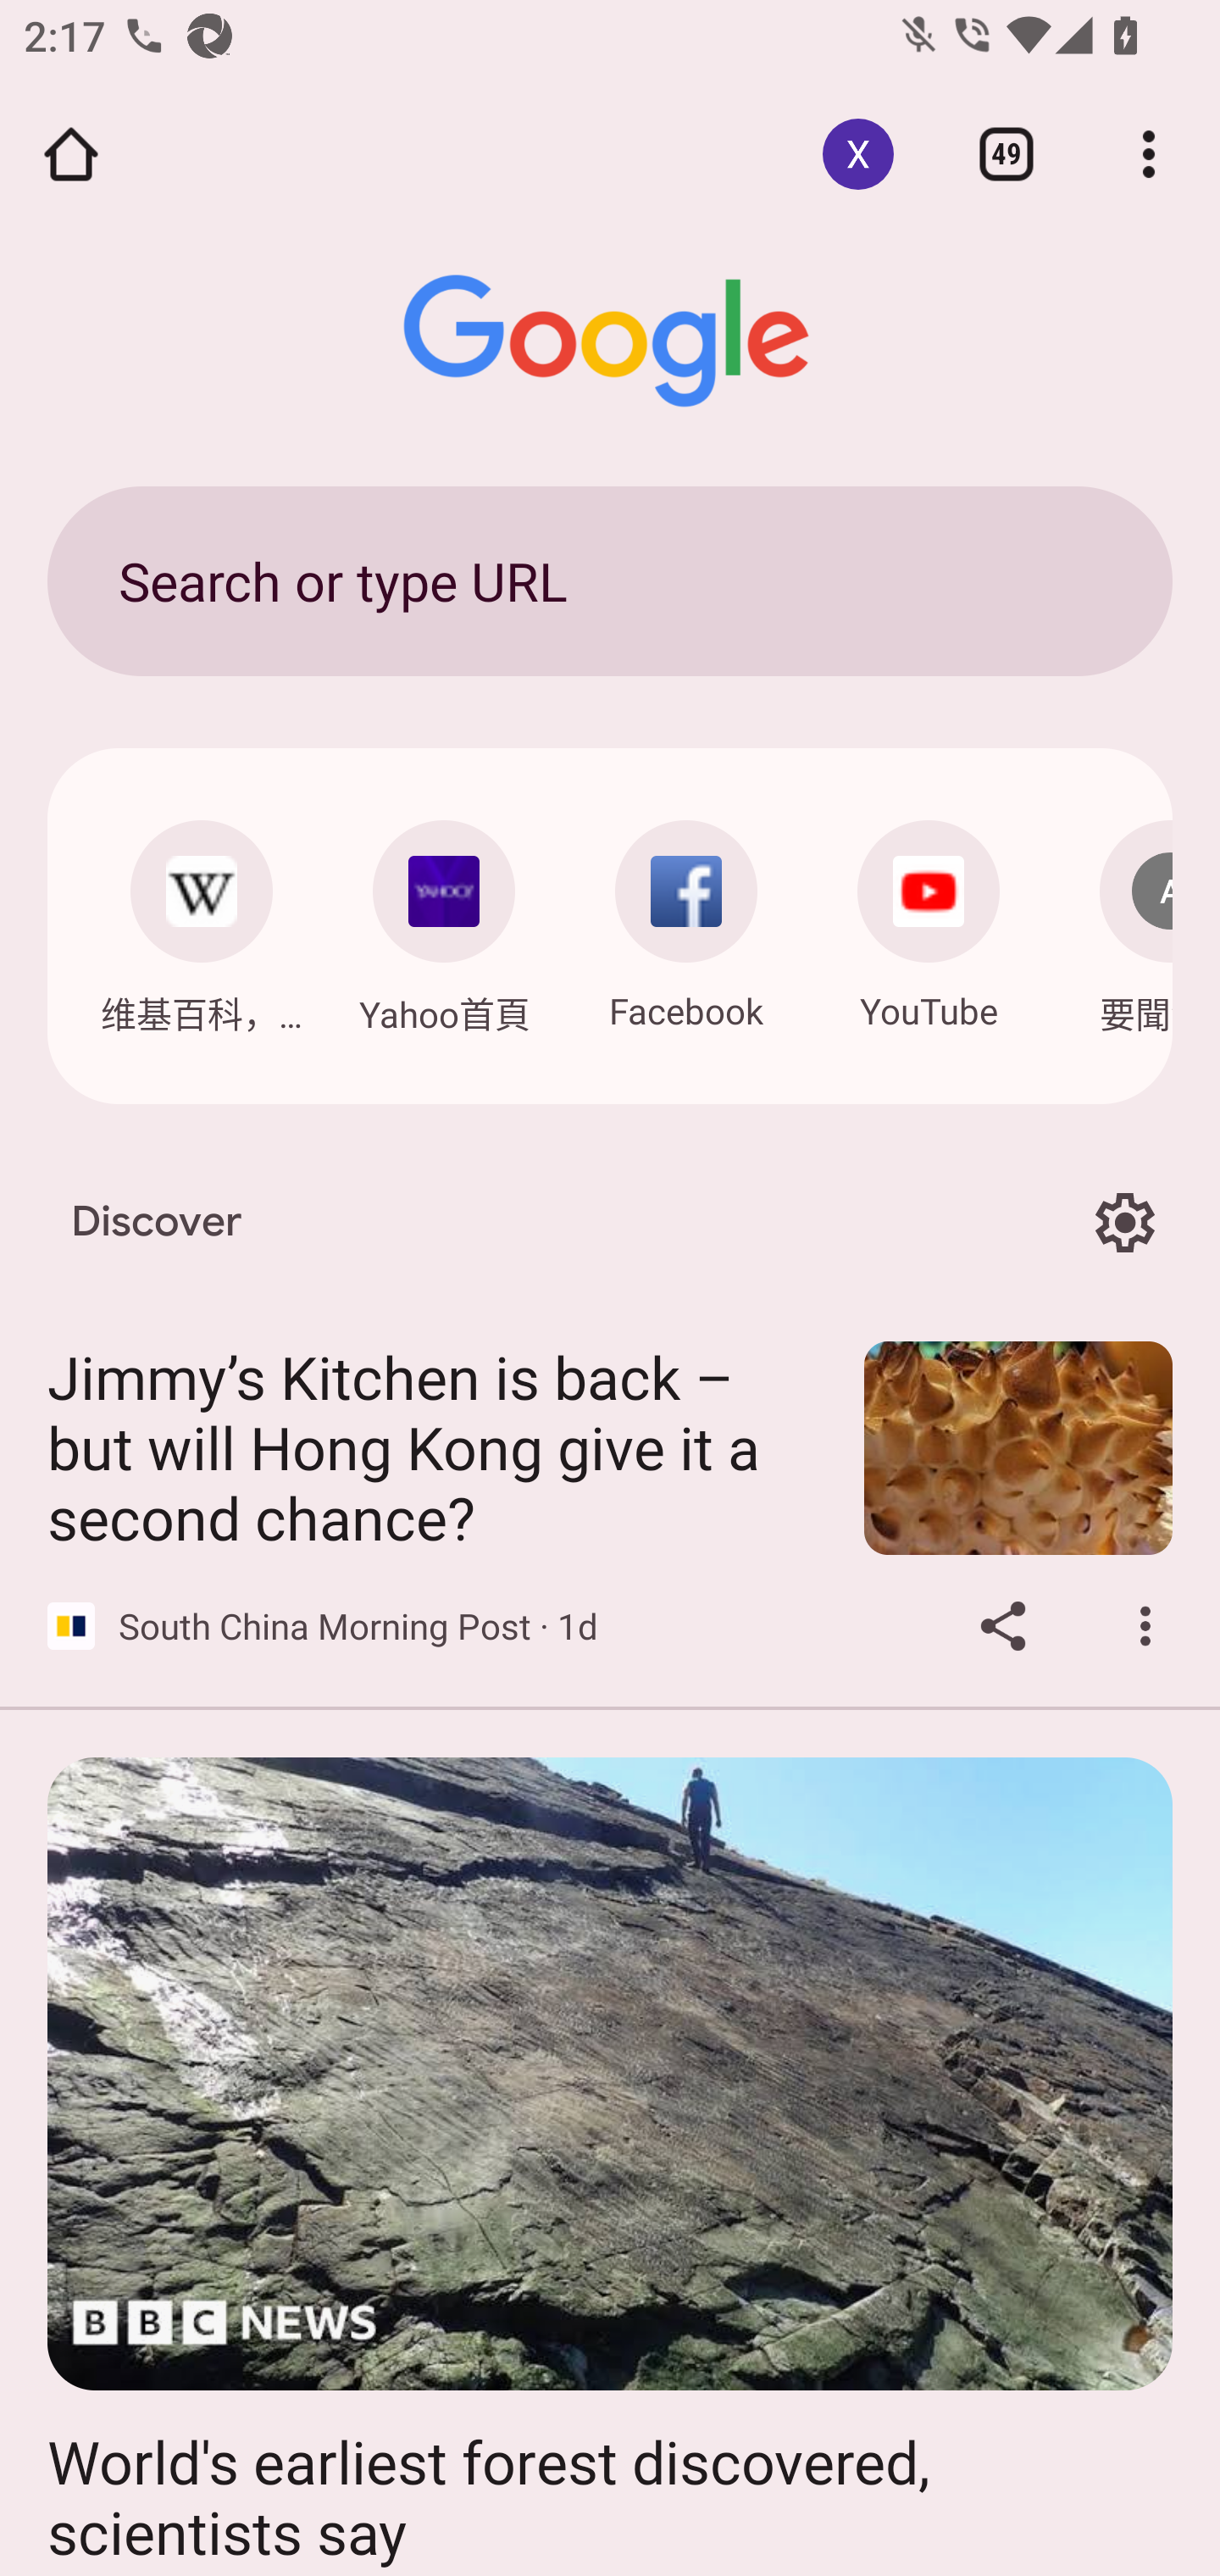 Image resolution: width=1220 pixels, height=2576 pixels. I want to click on Customize and control Google Chrome, so click(1149, 154).